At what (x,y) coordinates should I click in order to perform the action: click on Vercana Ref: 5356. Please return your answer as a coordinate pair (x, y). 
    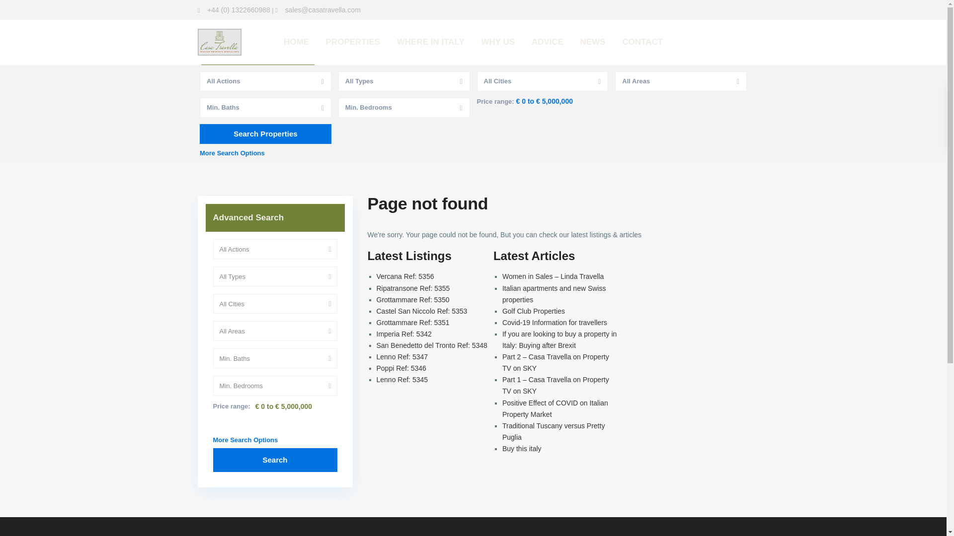
    Looking at the image, I should click on (405, 276).